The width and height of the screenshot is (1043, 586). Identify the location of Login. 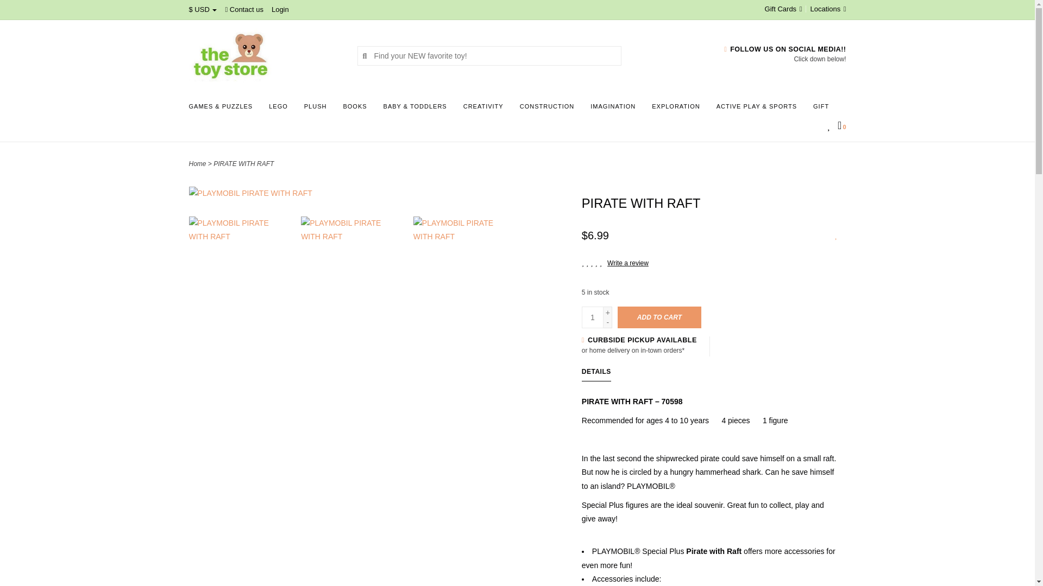
(280, 9).